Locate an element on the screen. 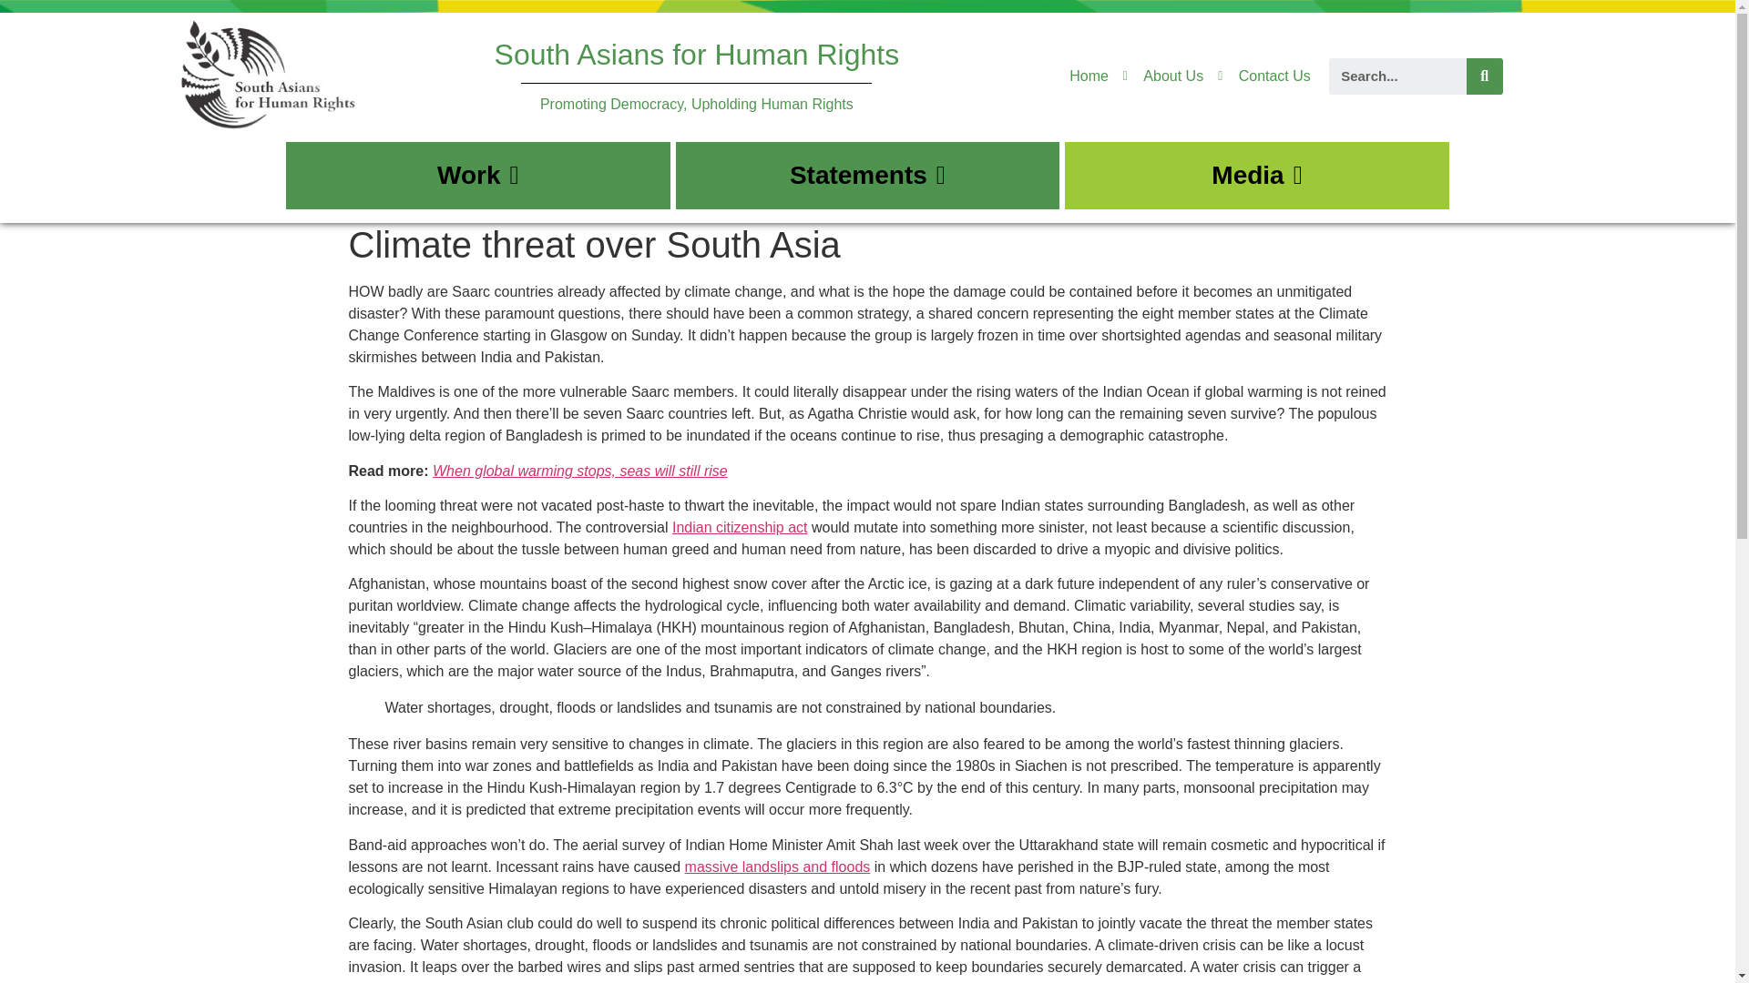 Image resolution: width=1749 pixels, height=983 pixels. Search is located at coordinates (1397, 76).